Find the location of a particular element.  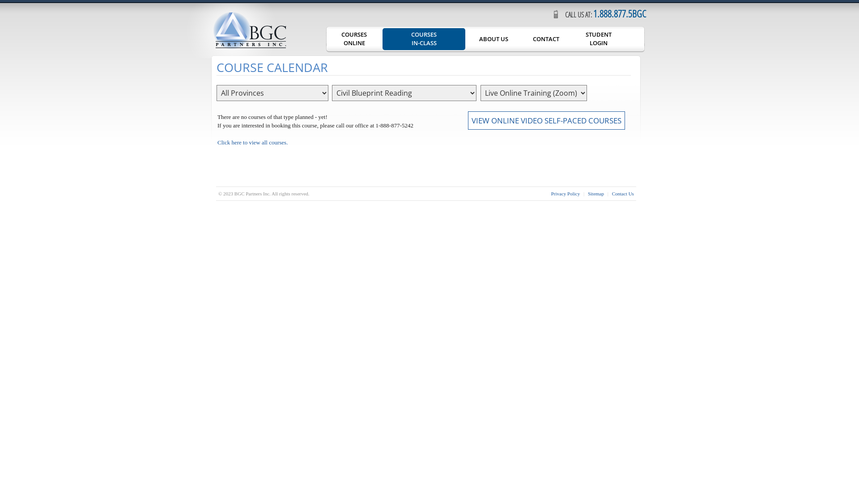

CONTACT is located at coordinates (546, 39).